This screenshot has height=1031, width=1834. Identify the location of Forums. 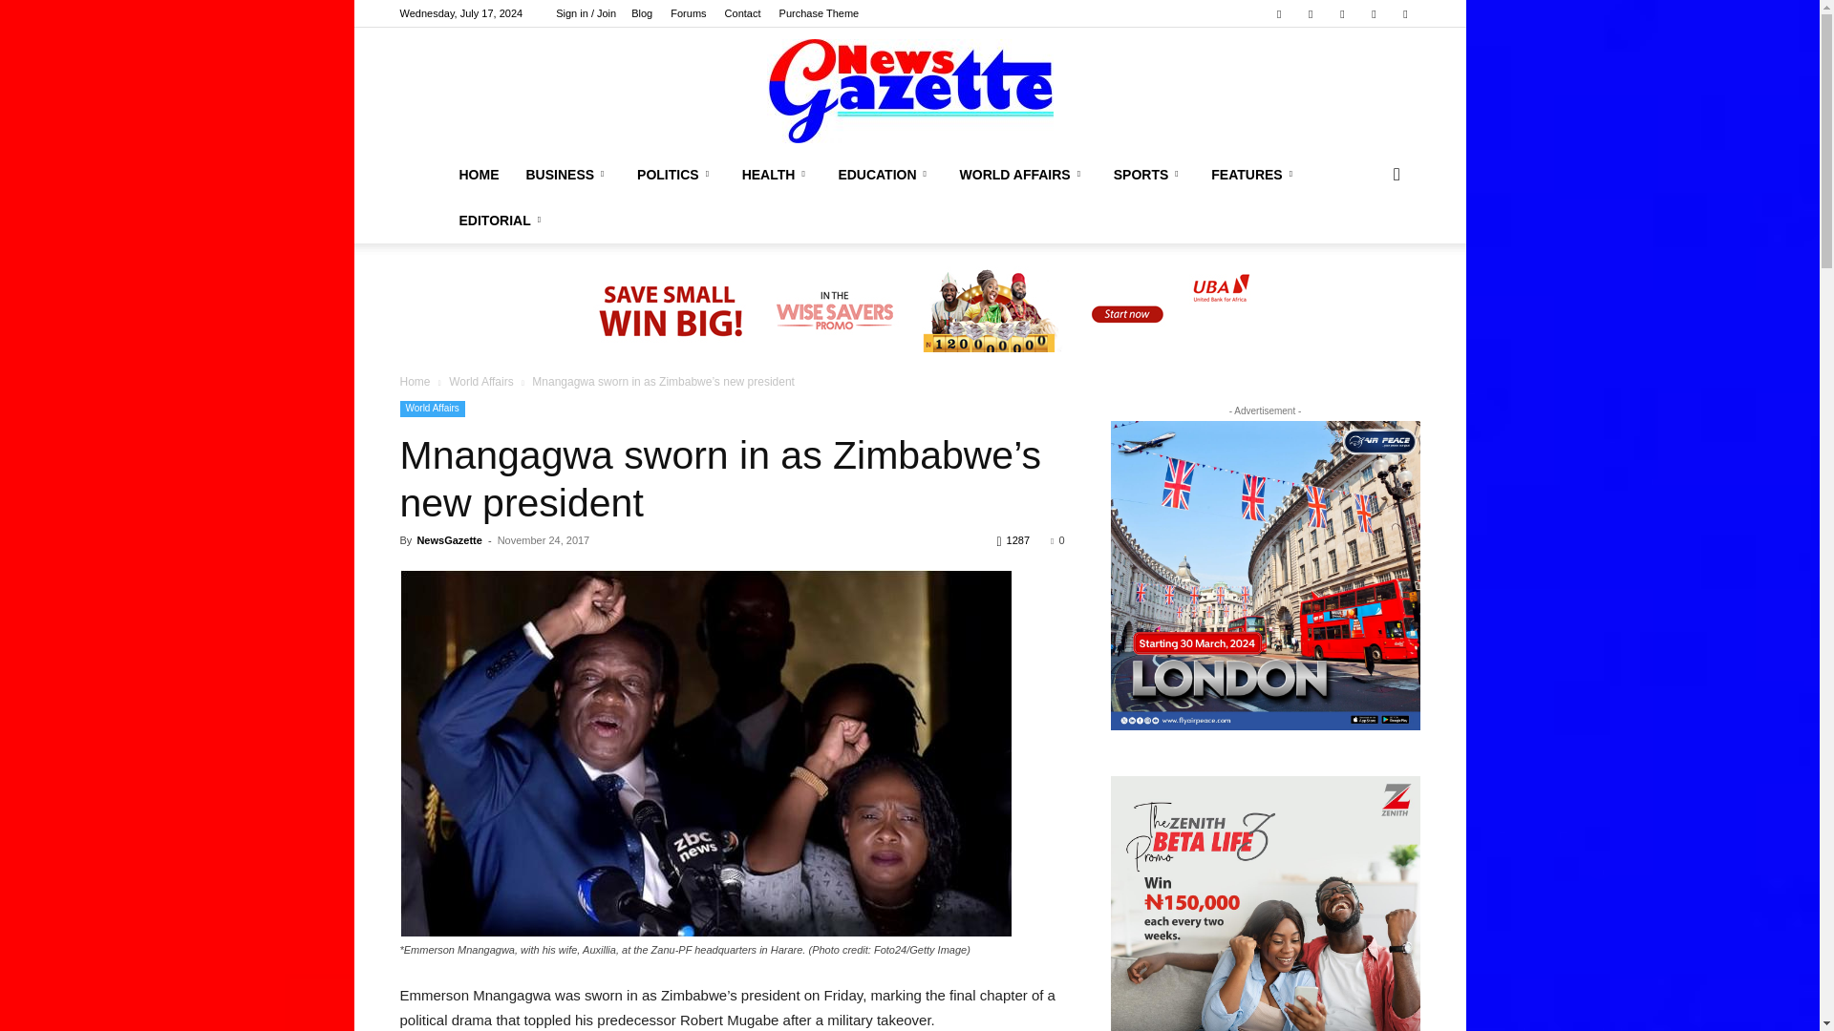
(688, 13).